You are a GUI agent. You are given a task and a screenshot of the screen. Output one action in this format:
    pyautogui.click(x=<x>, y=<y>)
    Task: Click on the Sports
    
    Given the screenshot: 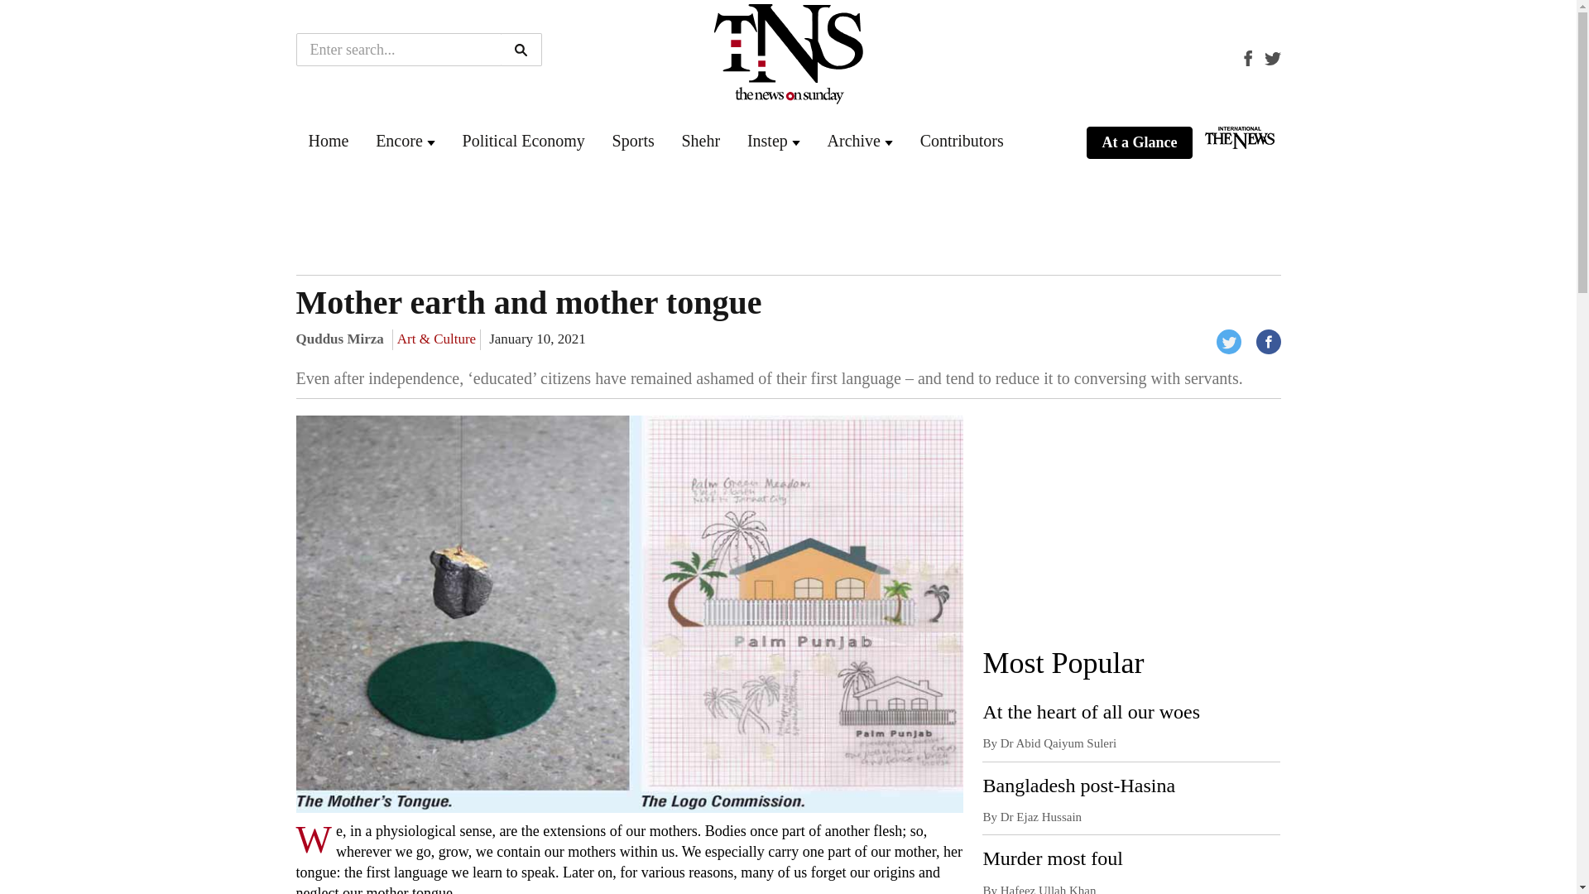 What is the action you would take?
    pyautogui.click(x=633, y=141)
    